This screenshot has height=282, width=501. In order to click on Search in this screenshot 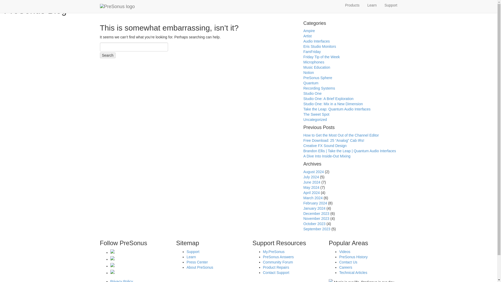, I will do `click(108, 55)`.